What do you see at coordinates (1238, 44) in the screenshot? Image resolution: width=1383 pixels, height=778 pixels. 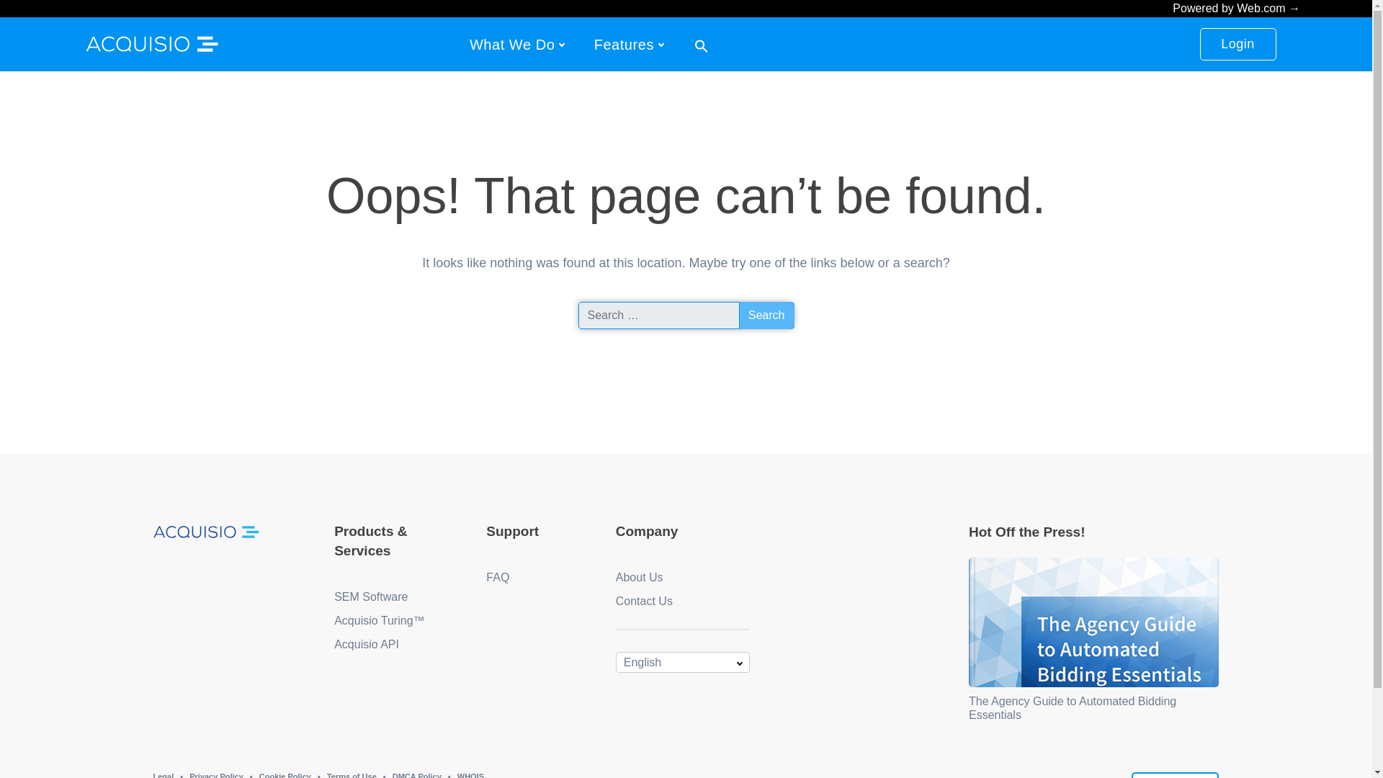 I see `Login` at bounding box center [1238, 44].